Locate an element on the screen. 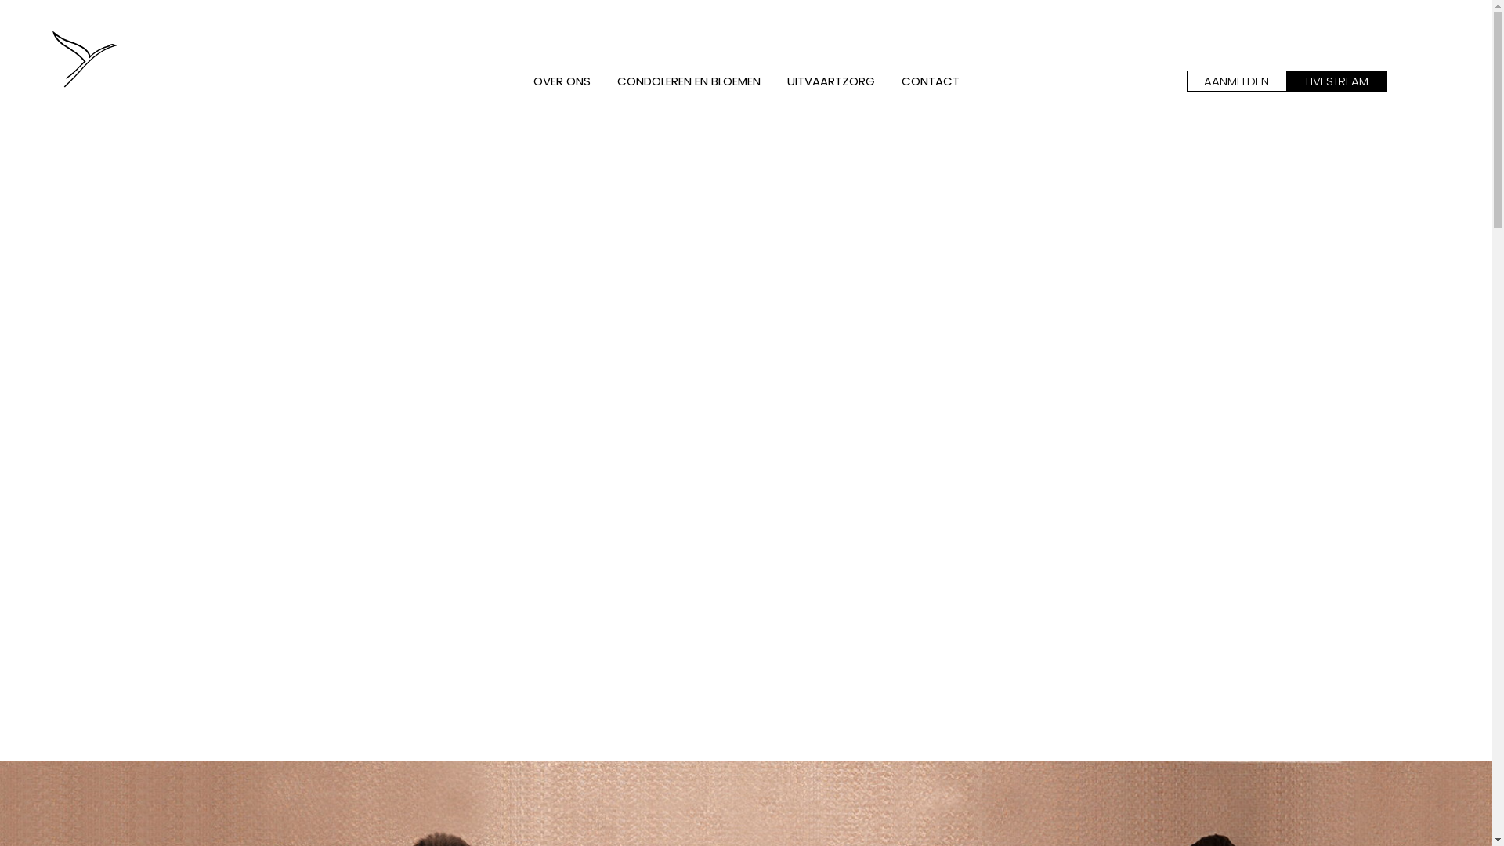 Image resolution: width=1504 pixels, height=846 pixels. 0 is located at coordinates (125, 70).